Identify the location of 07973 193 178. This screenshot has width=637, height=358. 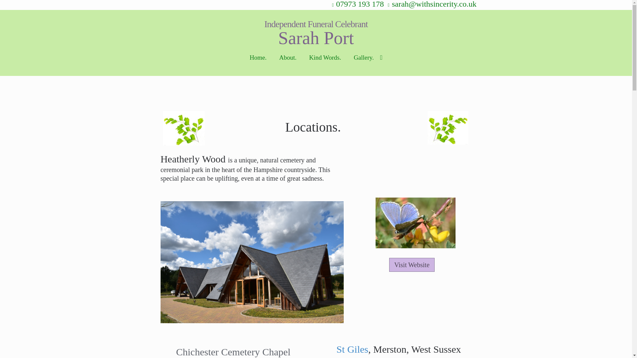
(357, 4).